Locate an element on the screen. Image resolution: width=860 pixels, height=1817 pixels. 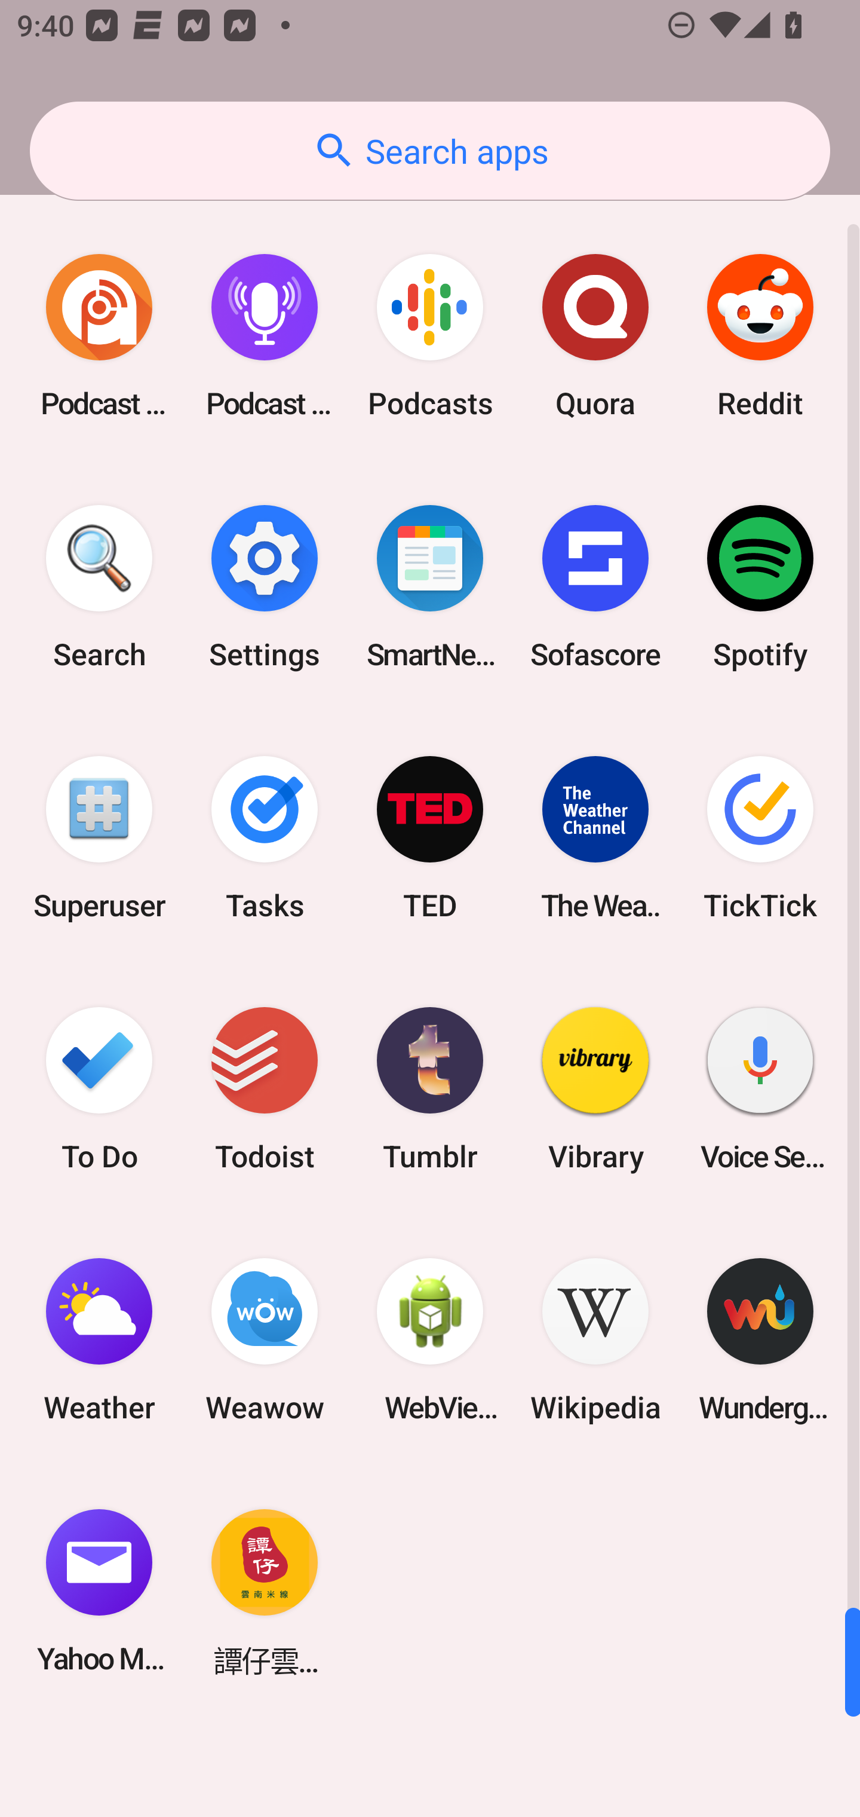
Weather is located at coordinates (99, 1340).